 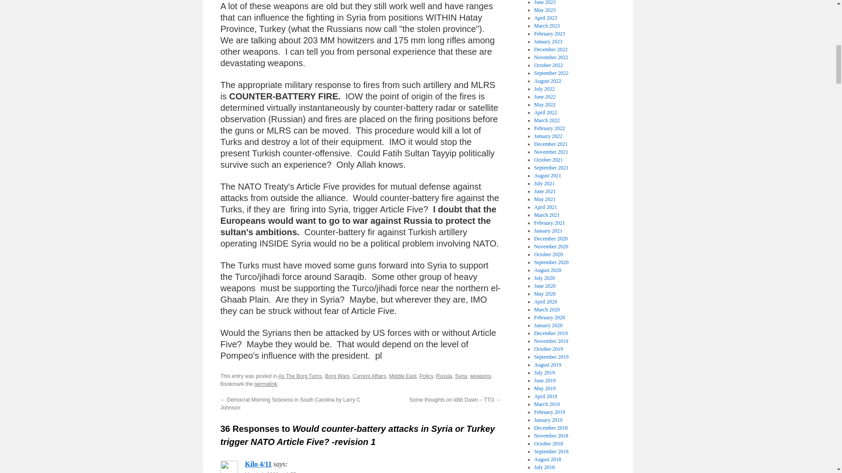 I want to click on weapons, so click(x=480, y=376).